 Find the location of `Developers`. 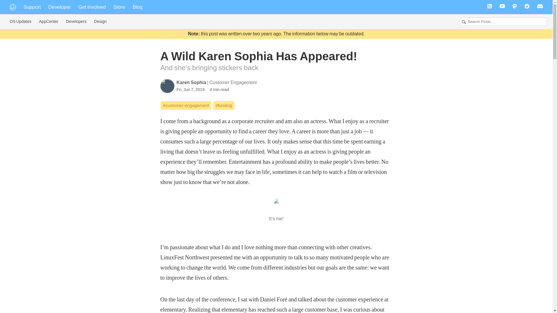

Developers is located at coordinates (76, 21).